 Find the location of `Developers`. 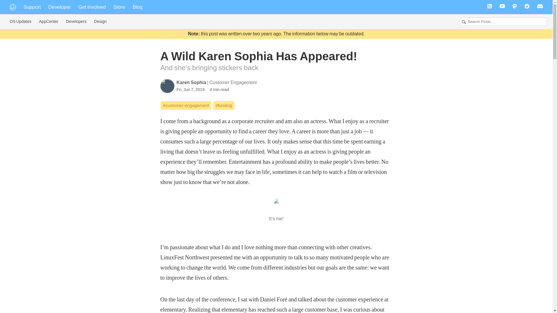

Developers is located at coordinates (76, 21).